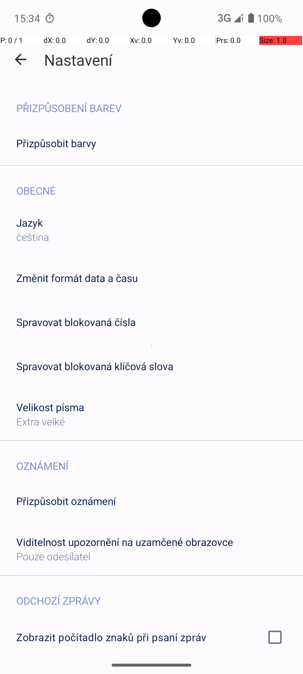 This screenshot has width=303, height=674. Describe the element at coordinates (160, 595) in the screenshot. I see `ODCHOZÍ ZPRÁVY` at that location.